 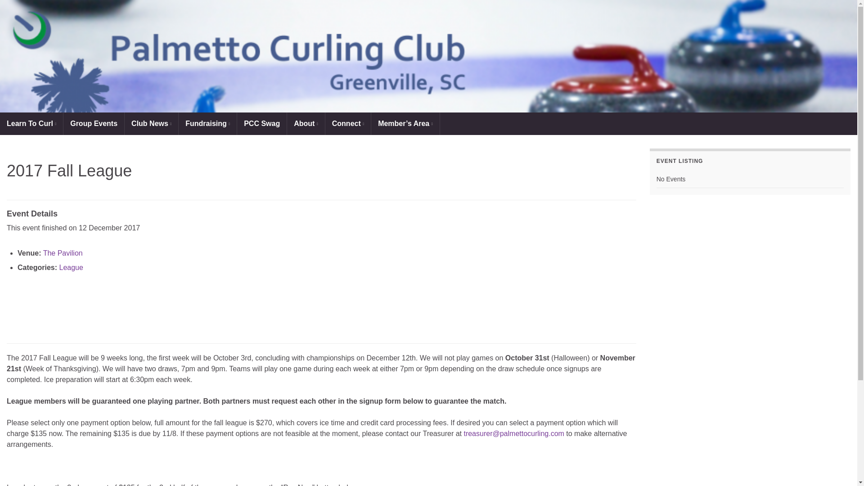 I want to click on The Pavilion, so click(x=63, y=253).